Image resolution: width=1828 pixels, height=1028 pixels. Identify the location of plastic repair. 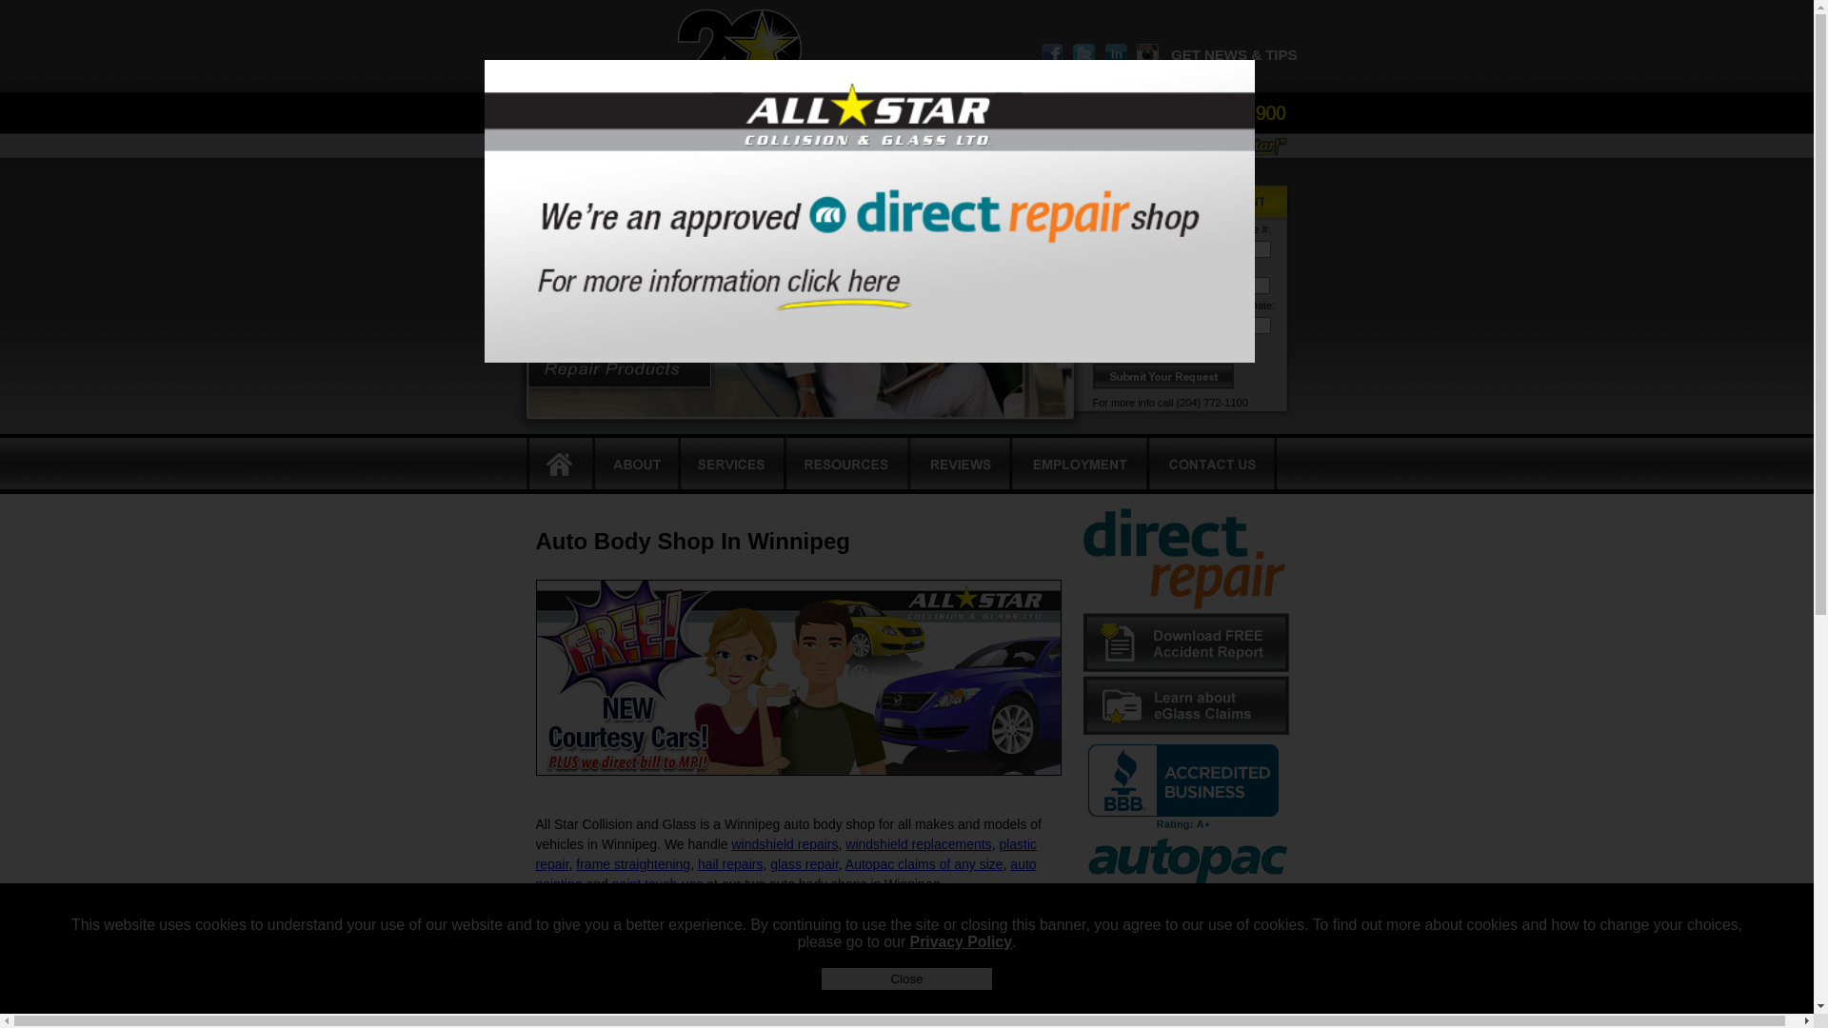
(786, 855).